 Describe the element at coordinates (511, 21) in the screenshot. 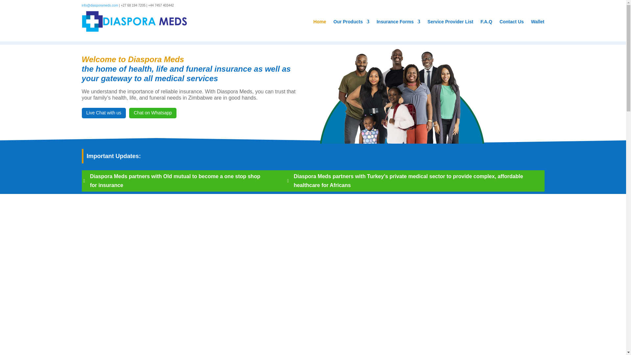

I see `Contact Us` at that location.